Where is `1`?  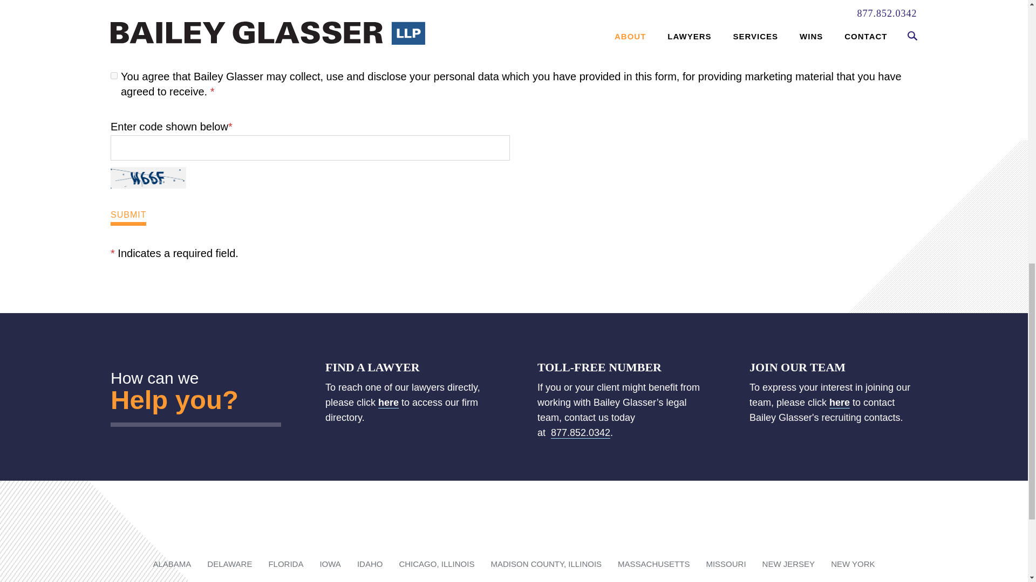
1 is located at coordinates (117, 16).